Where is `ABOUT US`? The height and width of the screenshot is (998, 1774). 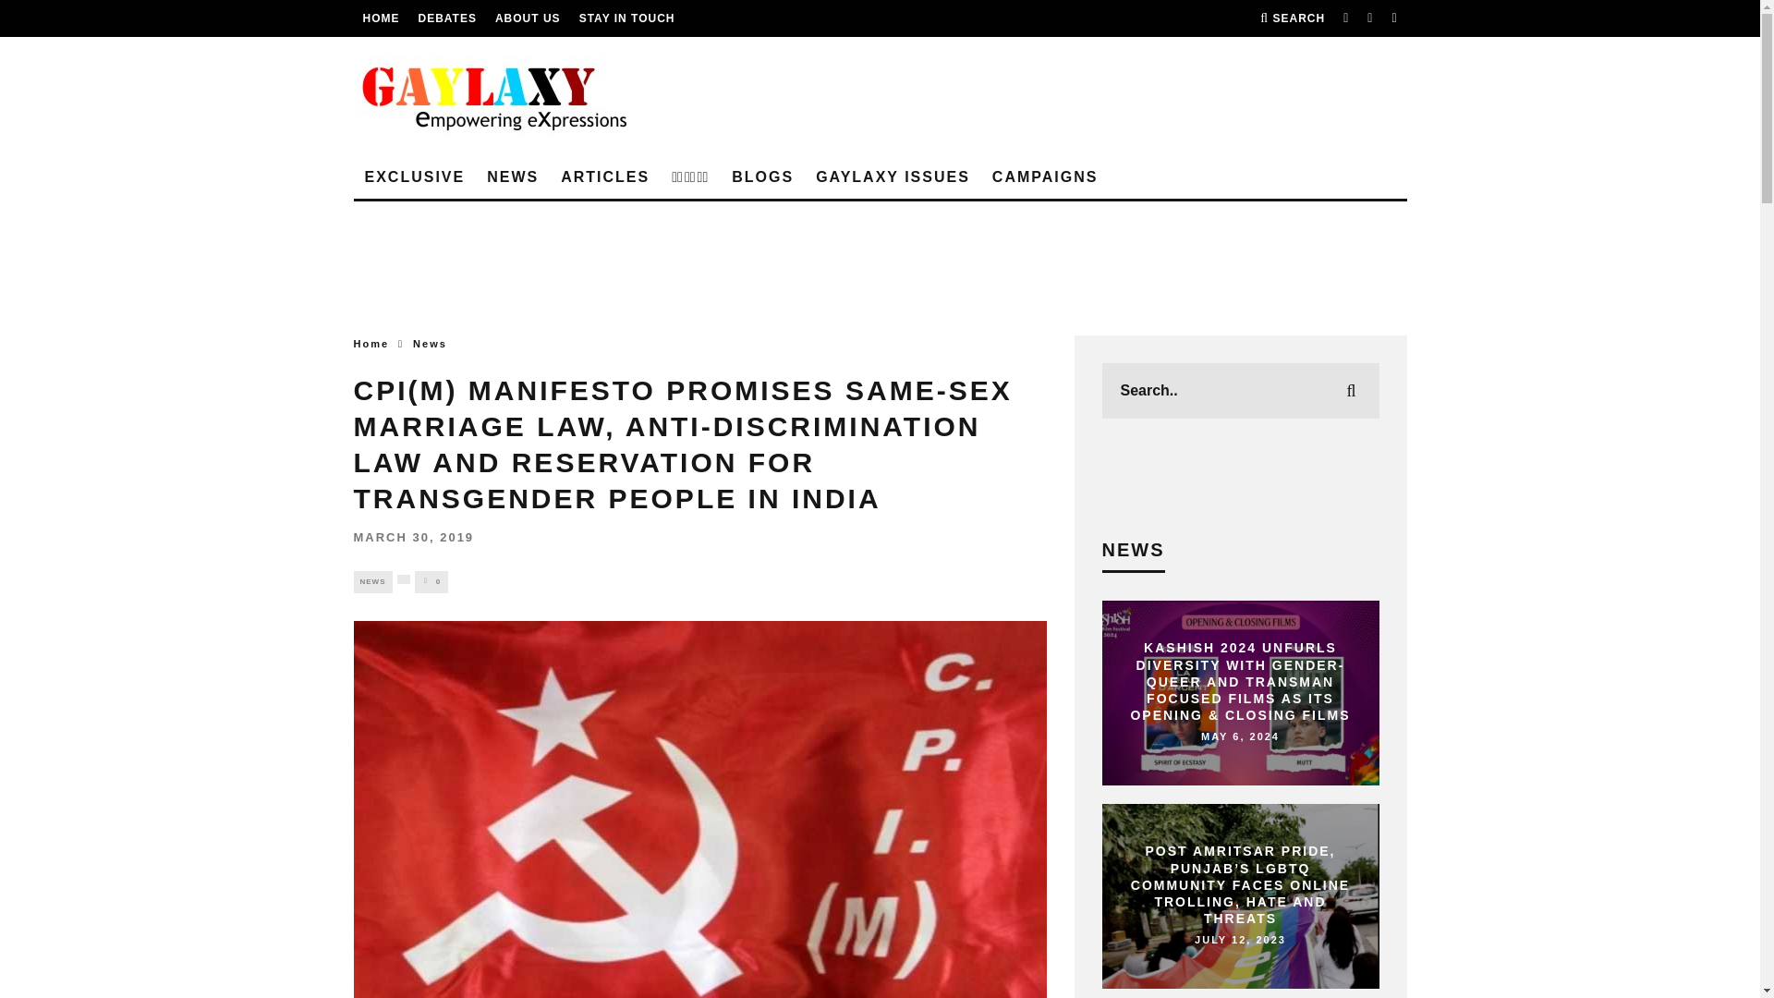 ABOUT US is located at coordinates (527, 18).